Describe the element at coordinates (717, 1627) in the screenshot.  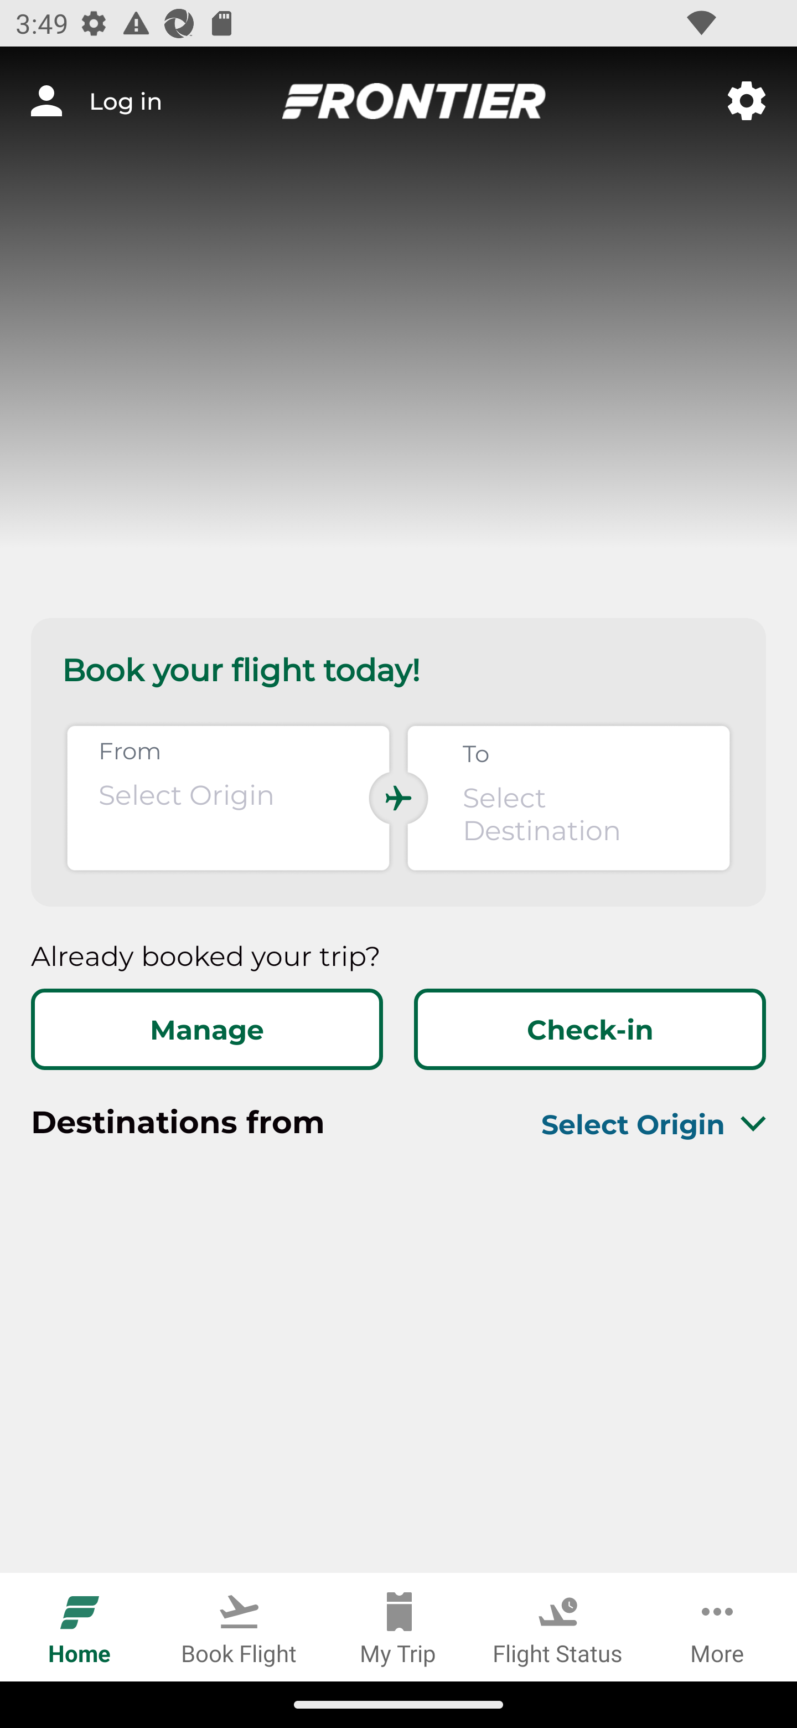
I see `More` at that location.